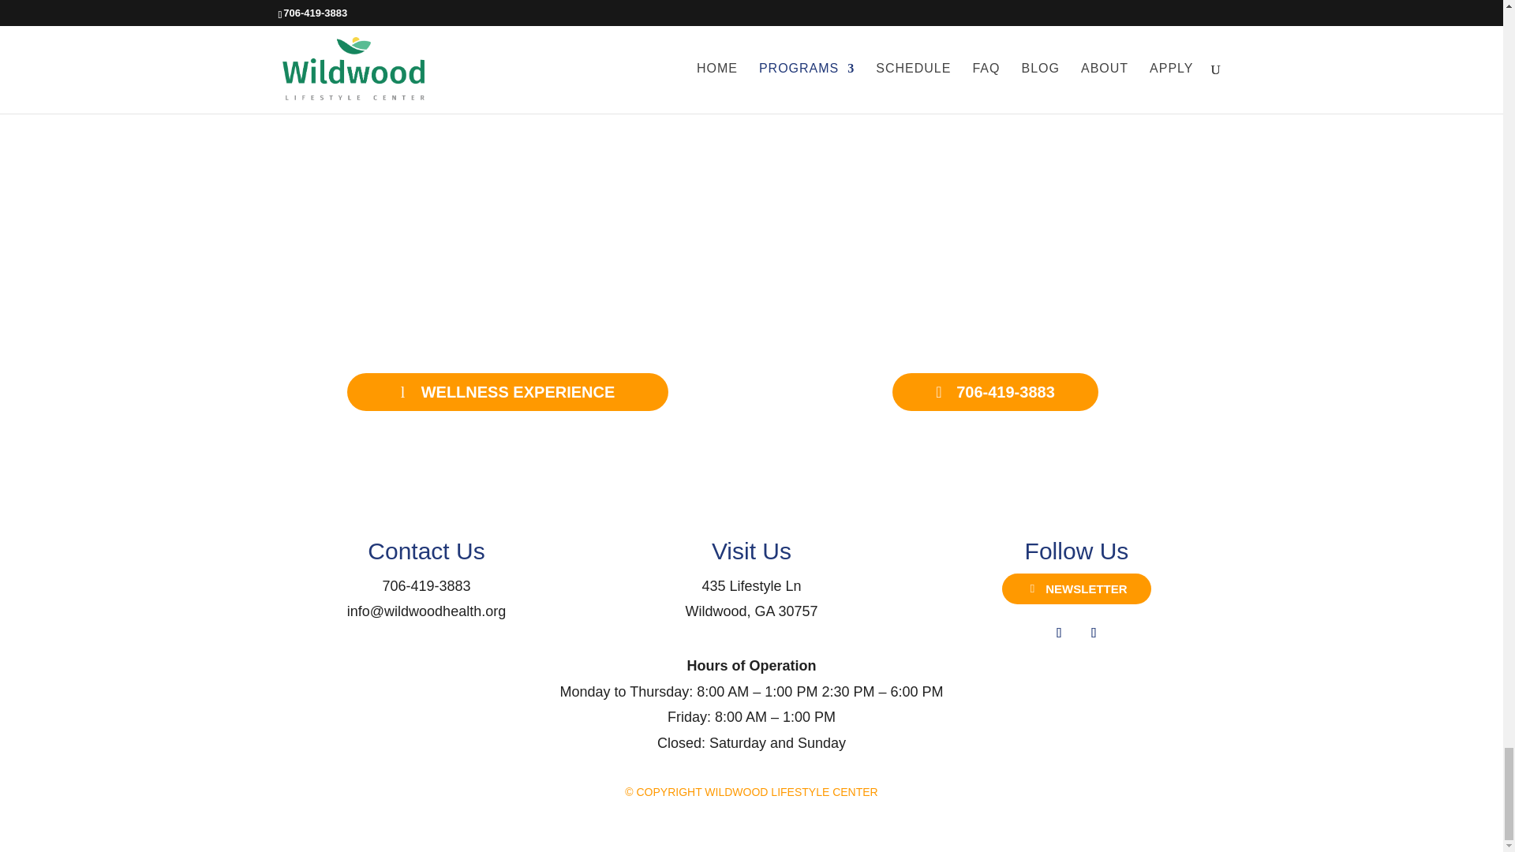  I want to click on Click to email us, so click(996, 391).